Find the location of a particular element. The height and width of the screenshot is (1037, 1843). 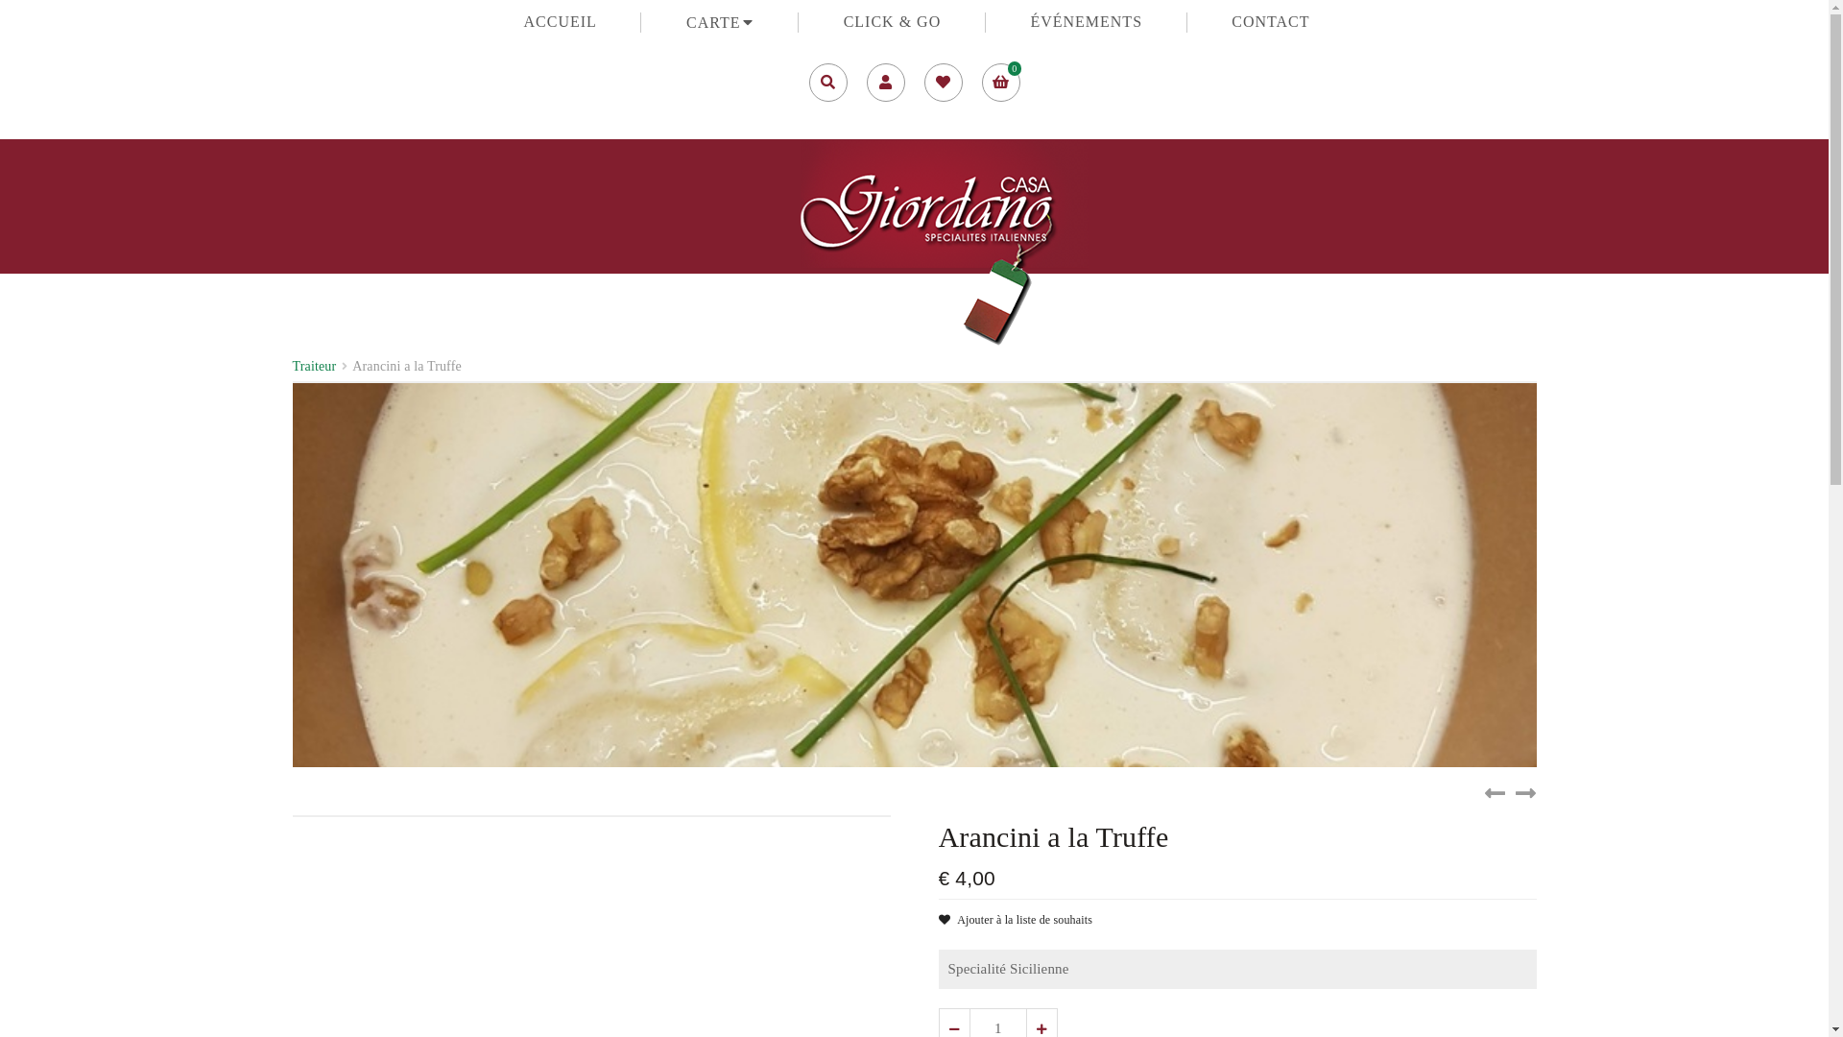

0 is located at coordinates (1000, 83).